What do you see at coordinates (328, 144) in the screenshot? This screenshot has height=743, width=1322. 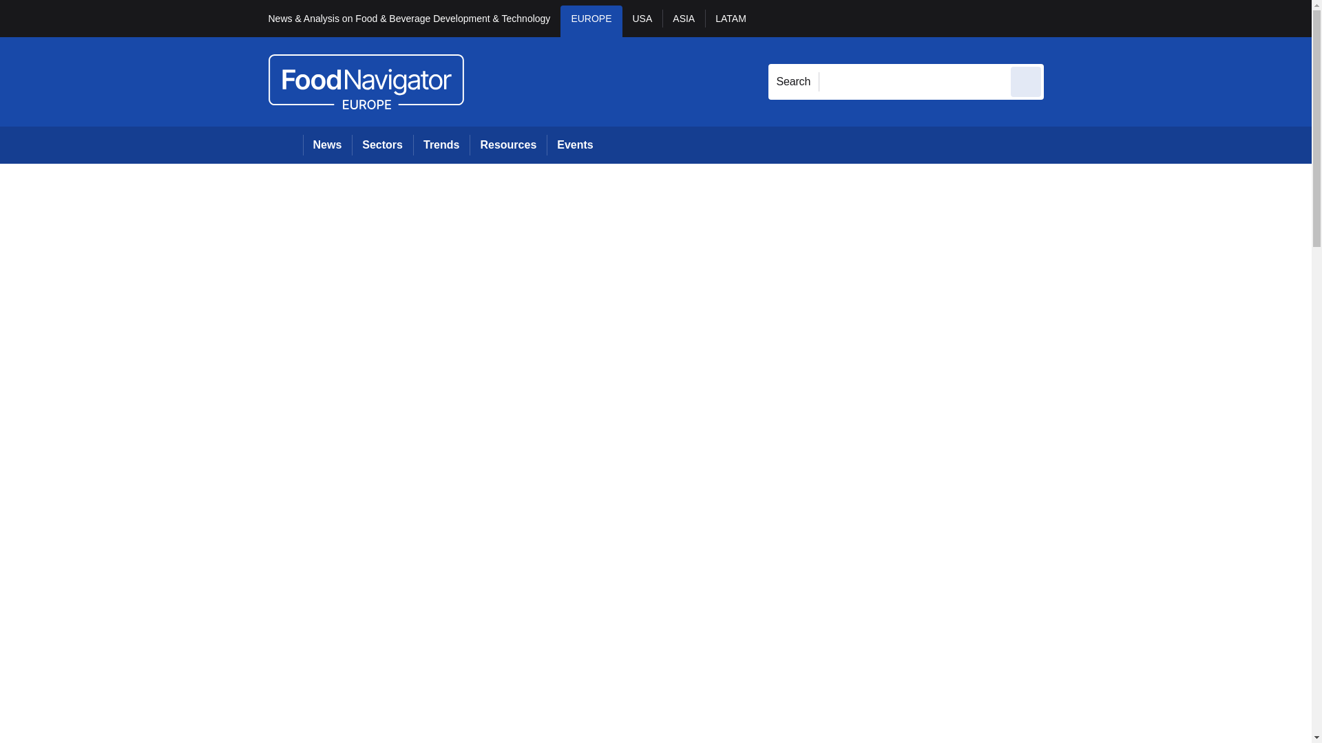 I see `News` at bounding box center [328, 144].